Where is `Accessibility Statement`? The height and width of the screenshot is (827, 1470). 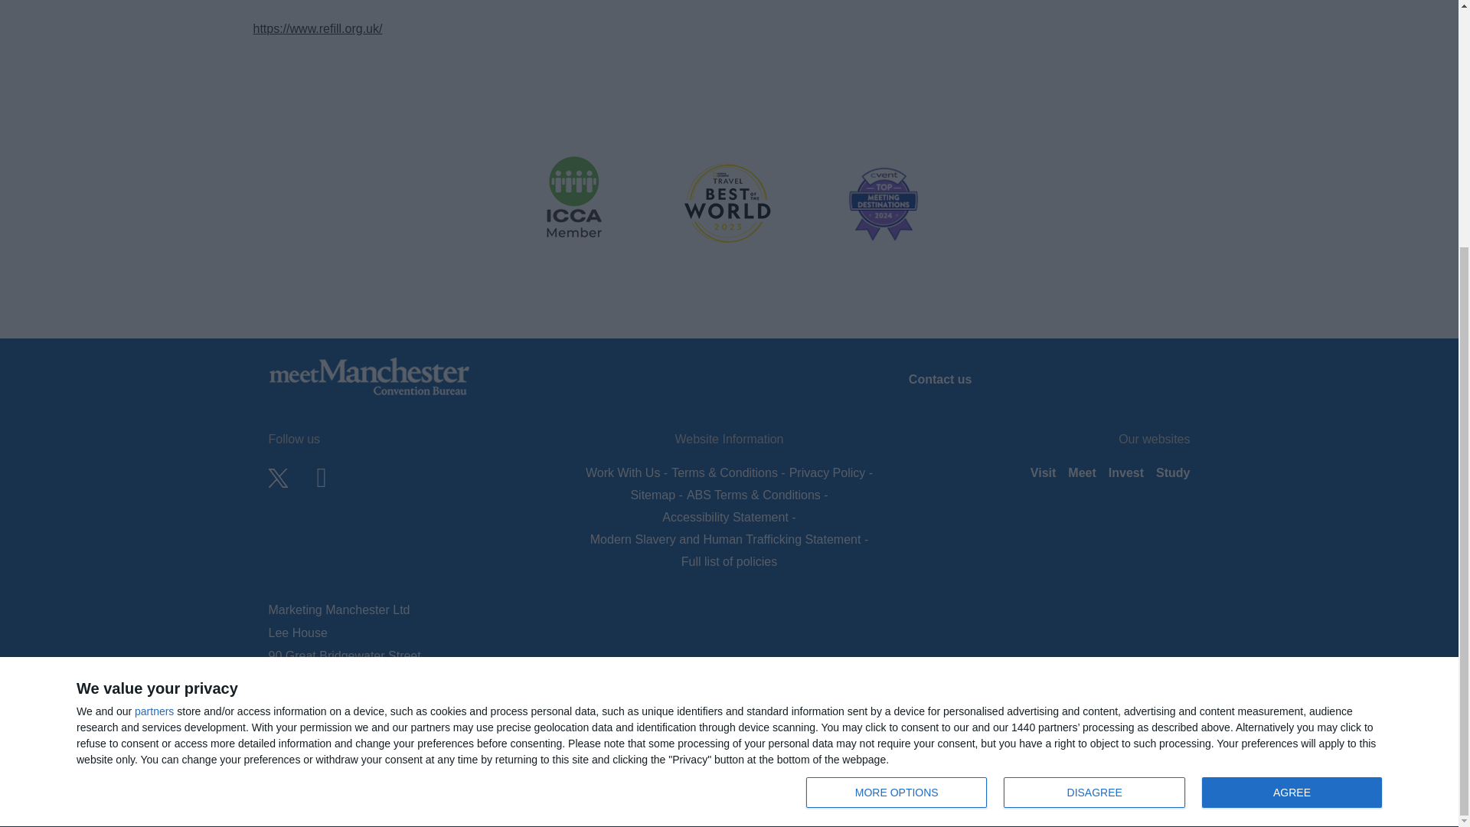 Accessibility Statement is located at coordinates (727, 517).